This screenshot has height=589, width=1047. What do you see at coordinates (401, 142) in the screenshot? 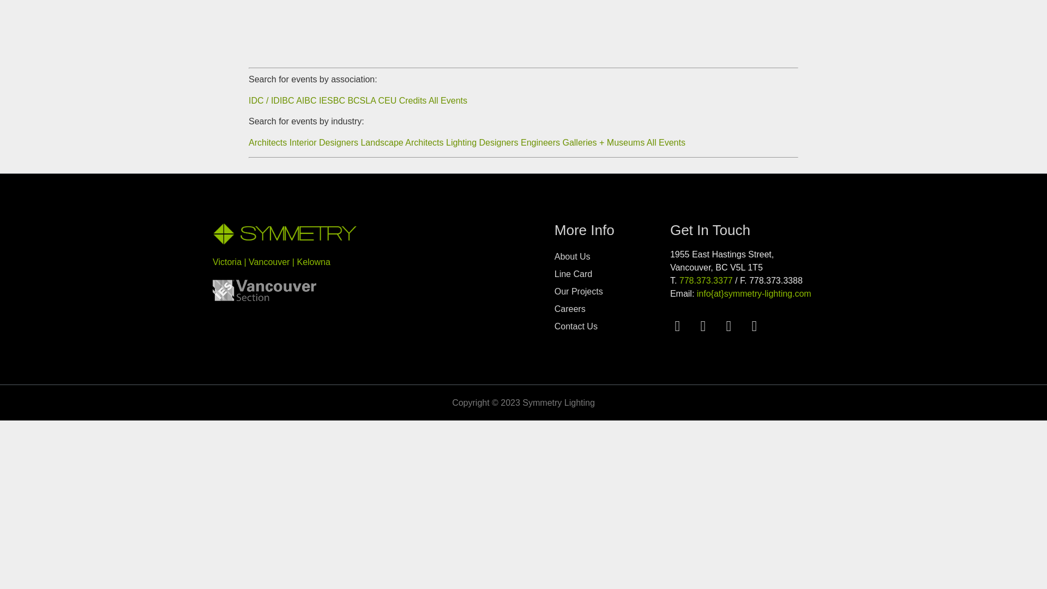
I see `Landscape Architects` at bounding box center [401, 142].